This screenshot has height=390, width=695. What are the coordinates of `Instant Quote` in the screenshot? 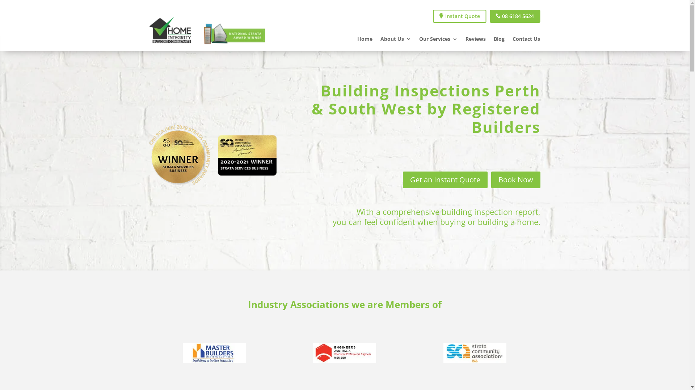 It's located at (460, 16).